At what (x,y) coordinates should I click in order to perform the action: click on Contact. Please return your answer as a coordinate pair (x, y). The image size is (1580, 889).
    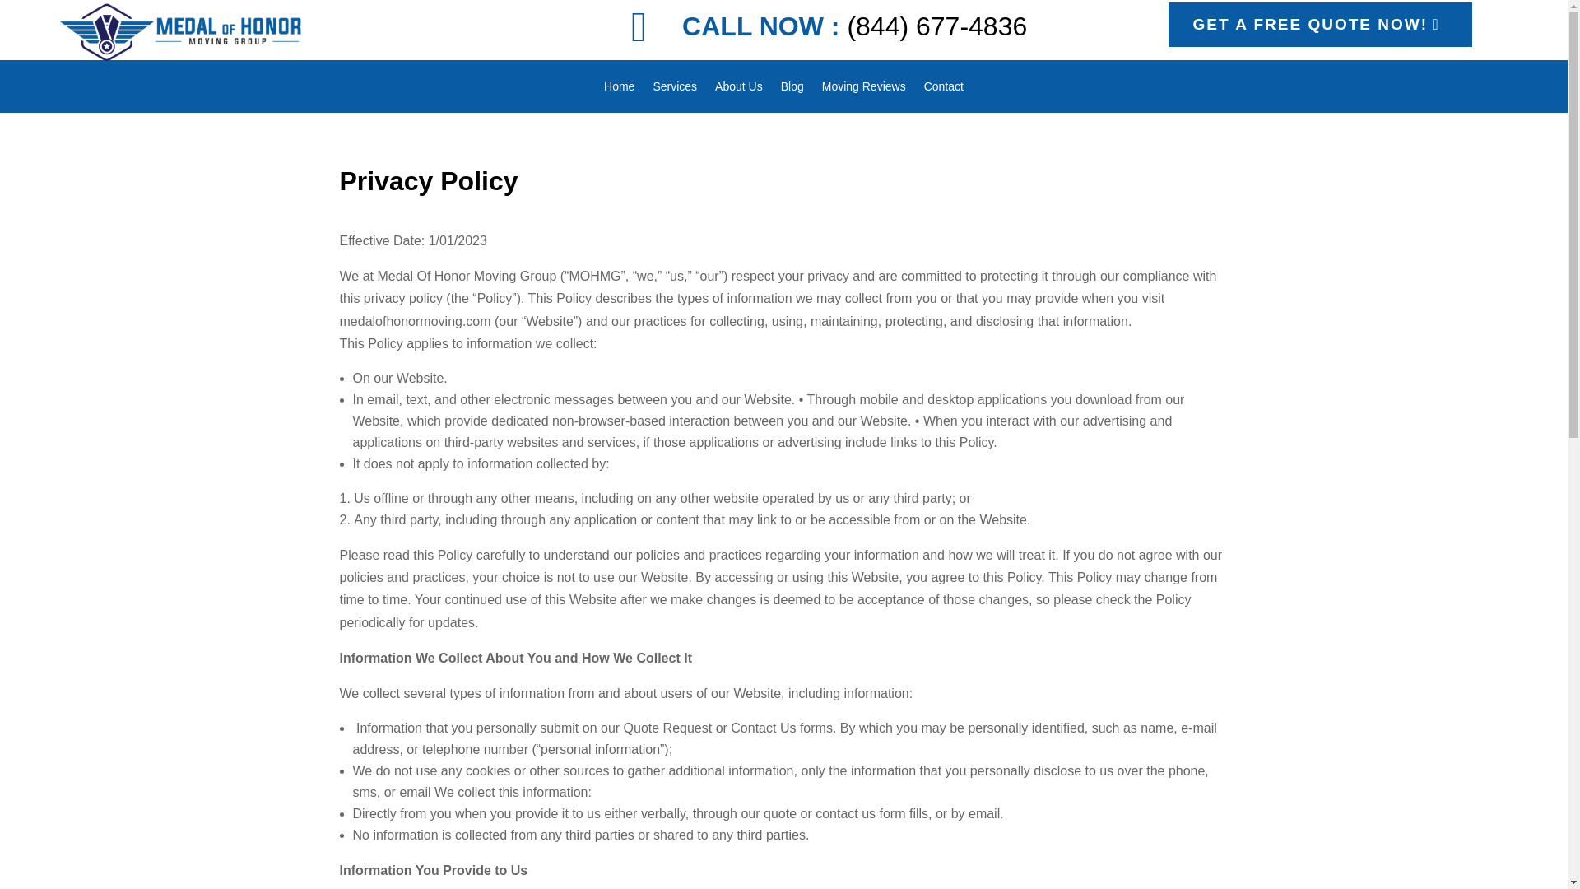
    Looking at the image, I should click on (944, 89).